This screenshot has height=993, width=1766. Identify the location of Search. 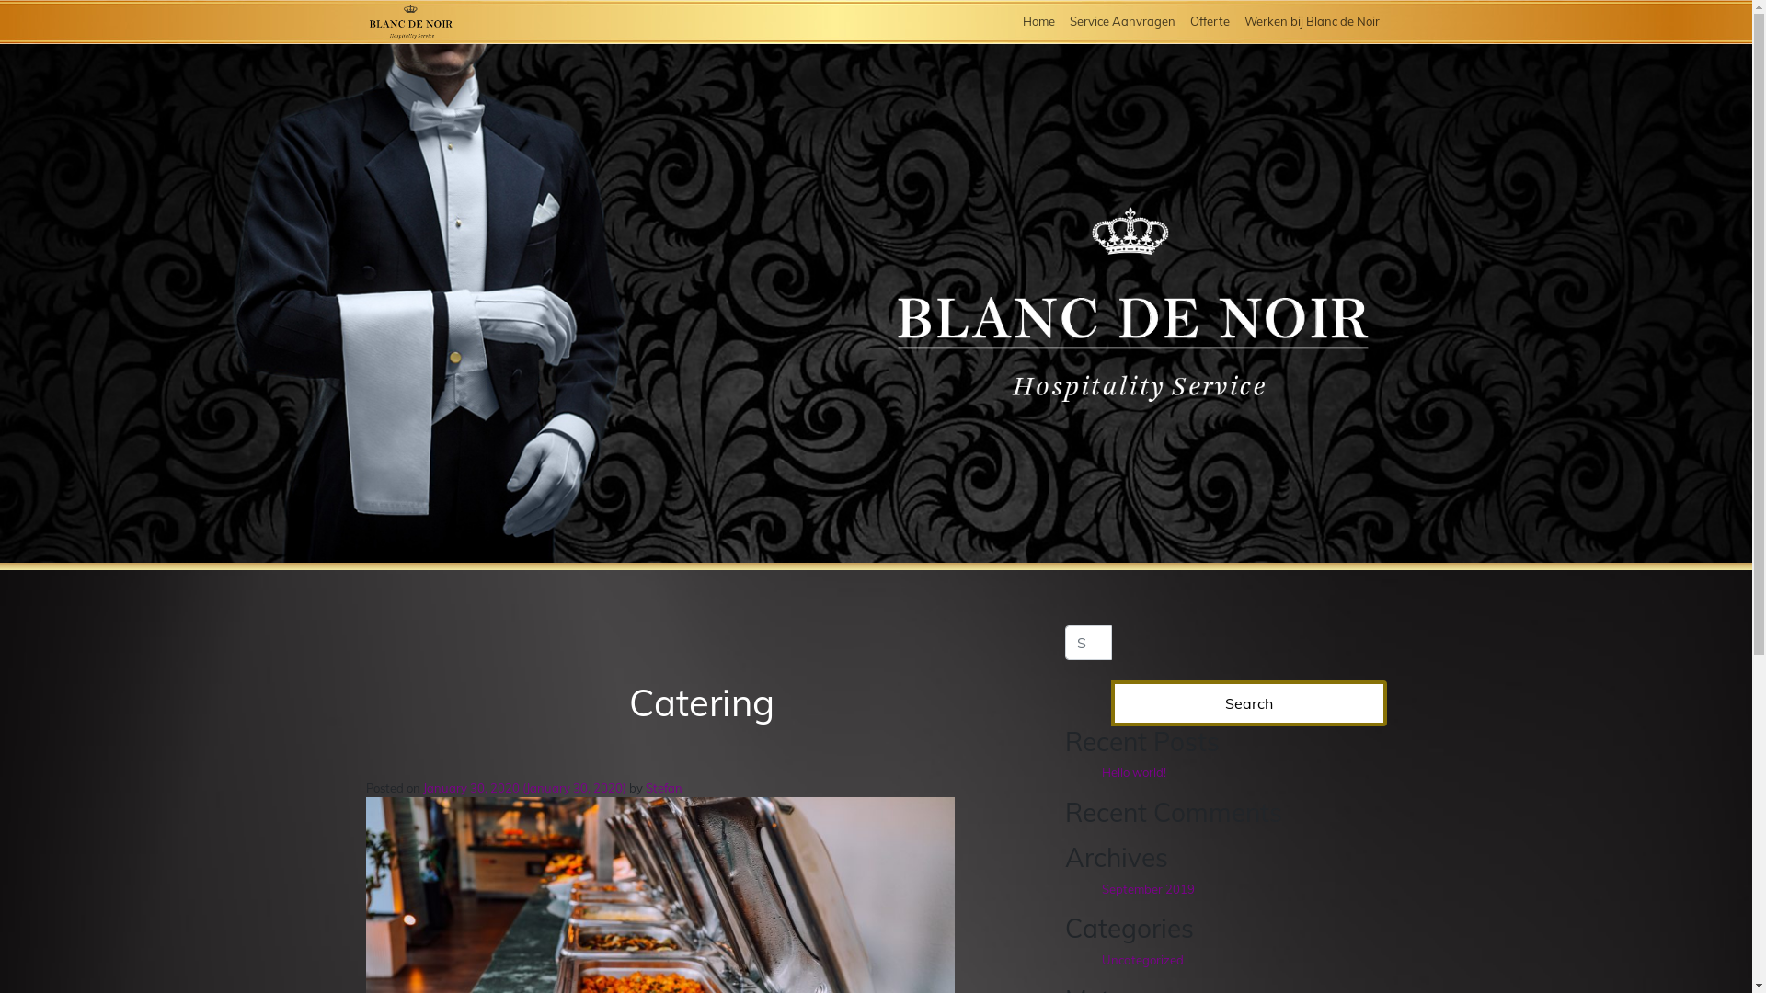
(1249, 703).